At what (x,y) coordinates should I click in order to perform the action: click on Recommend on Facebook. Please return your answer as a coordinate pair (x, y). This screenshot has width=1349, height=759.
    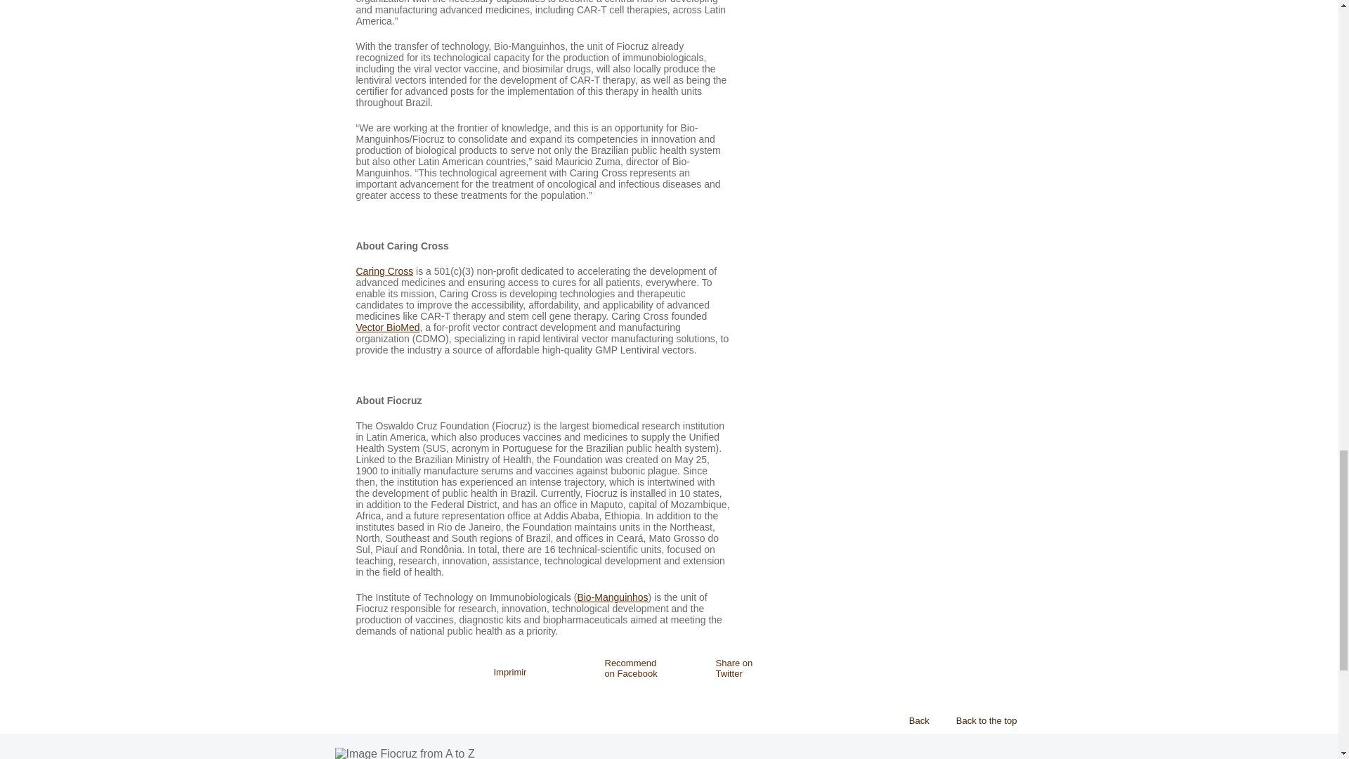
    Looking at the image, I should click on (620, 668).